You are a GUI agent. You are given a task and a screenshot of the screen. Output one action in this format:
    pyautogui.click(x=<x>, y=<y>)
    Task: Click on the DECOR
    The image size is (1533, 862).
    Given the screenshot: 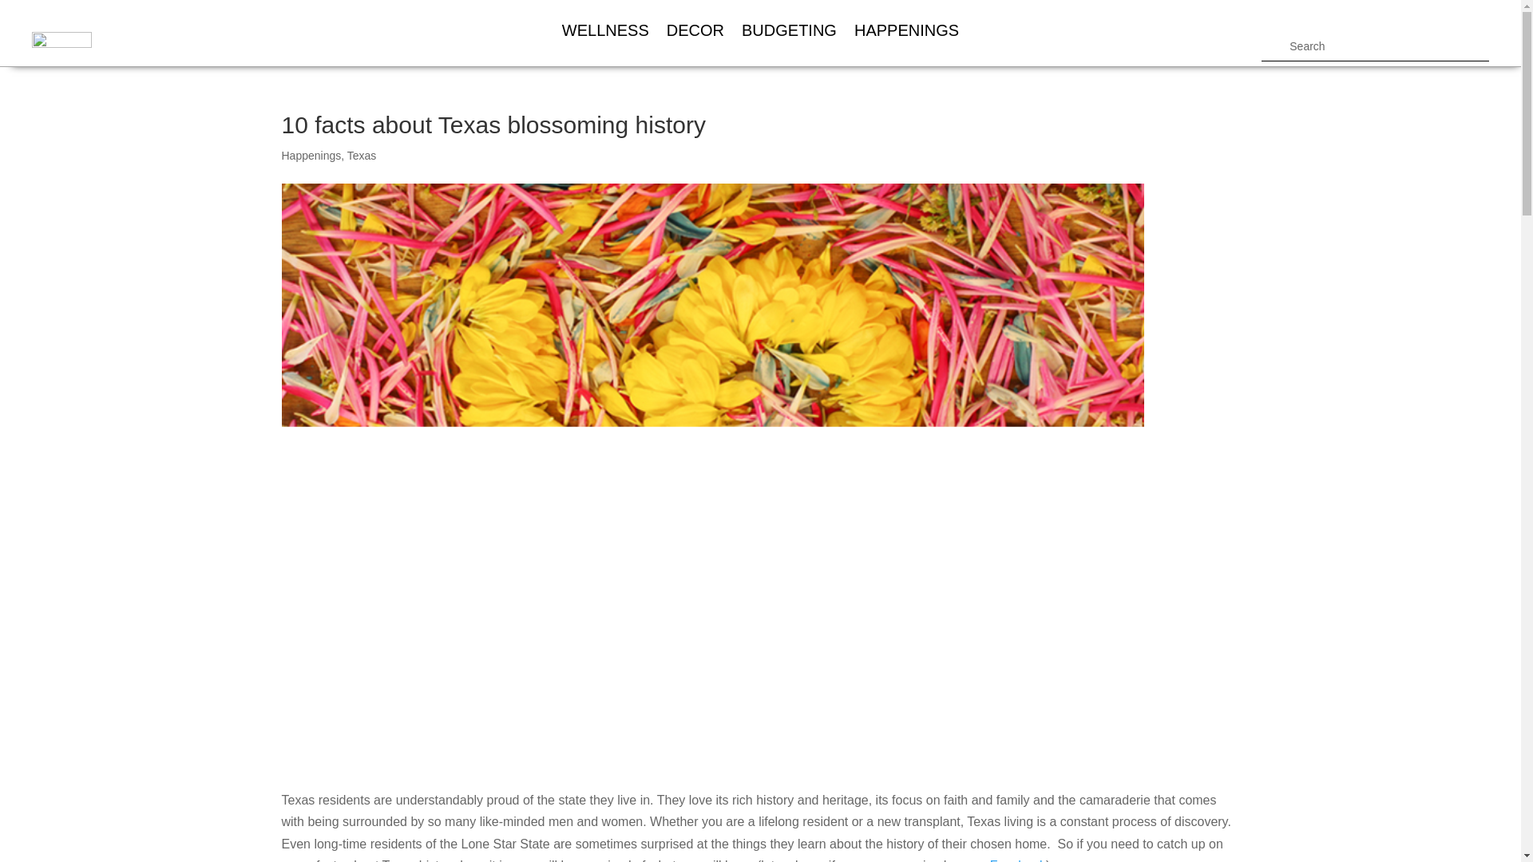 What is the action you would take?
    pyautogui.click(x=695, y=30)
    